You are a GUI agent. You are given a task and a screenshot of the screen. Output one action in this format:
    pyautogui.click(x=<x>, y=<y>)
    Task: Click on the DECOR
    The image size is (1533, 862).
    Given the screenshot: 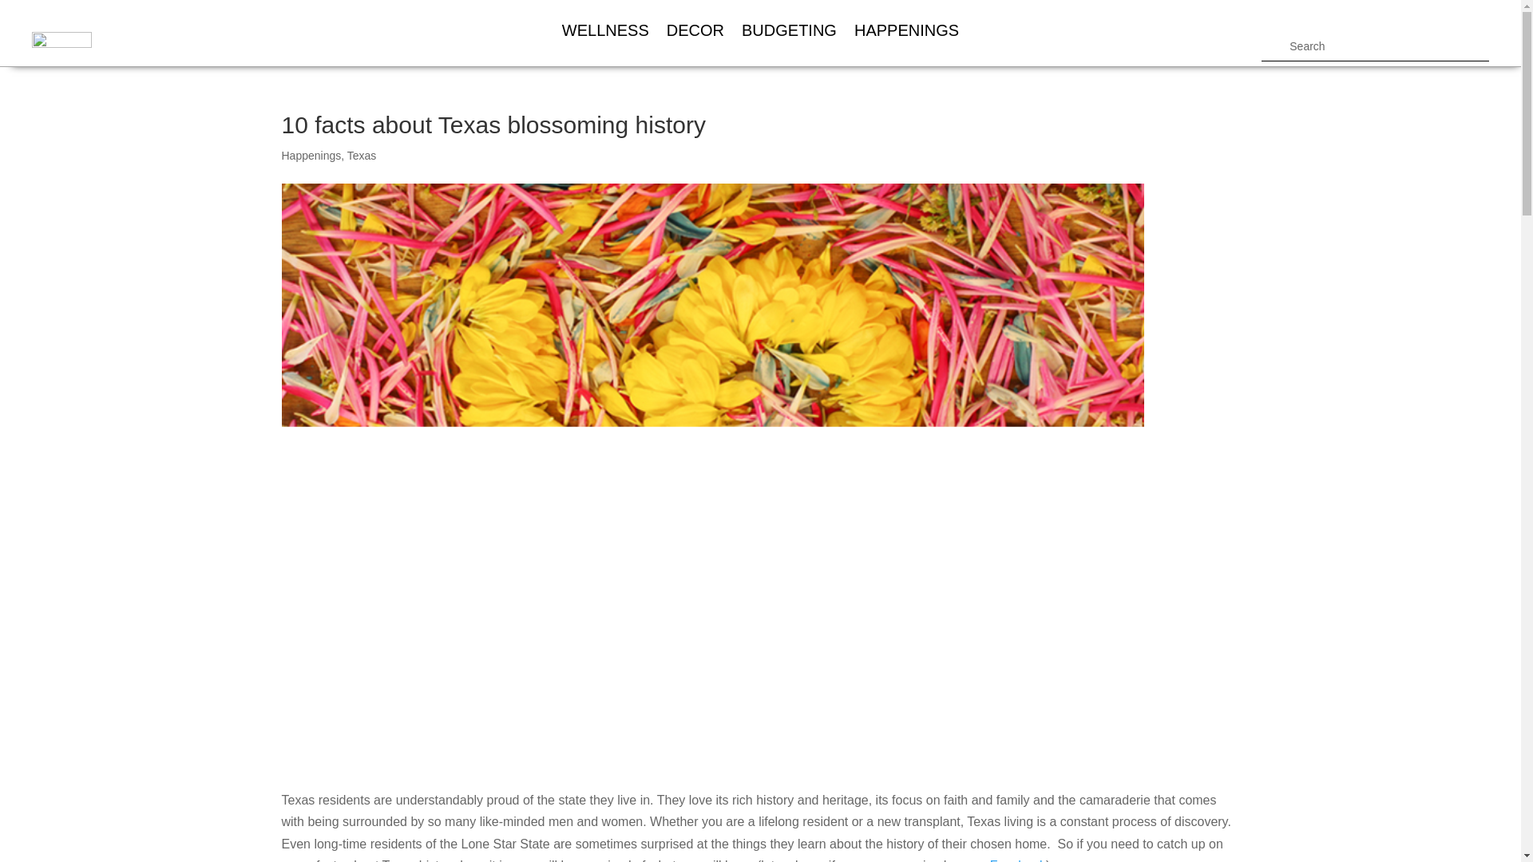 What is the action you would take?
    pyautogui.click(x=695, y=30)
    